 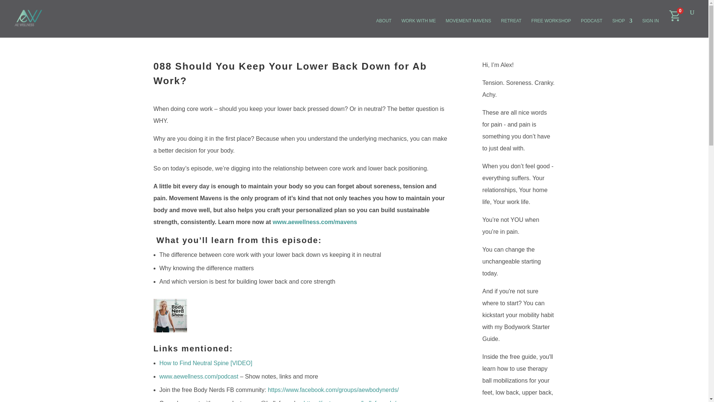 What do you see at coordinates (384, 25) in the screenshot?
I see `ABOUT` at bounding box center [384, 25].